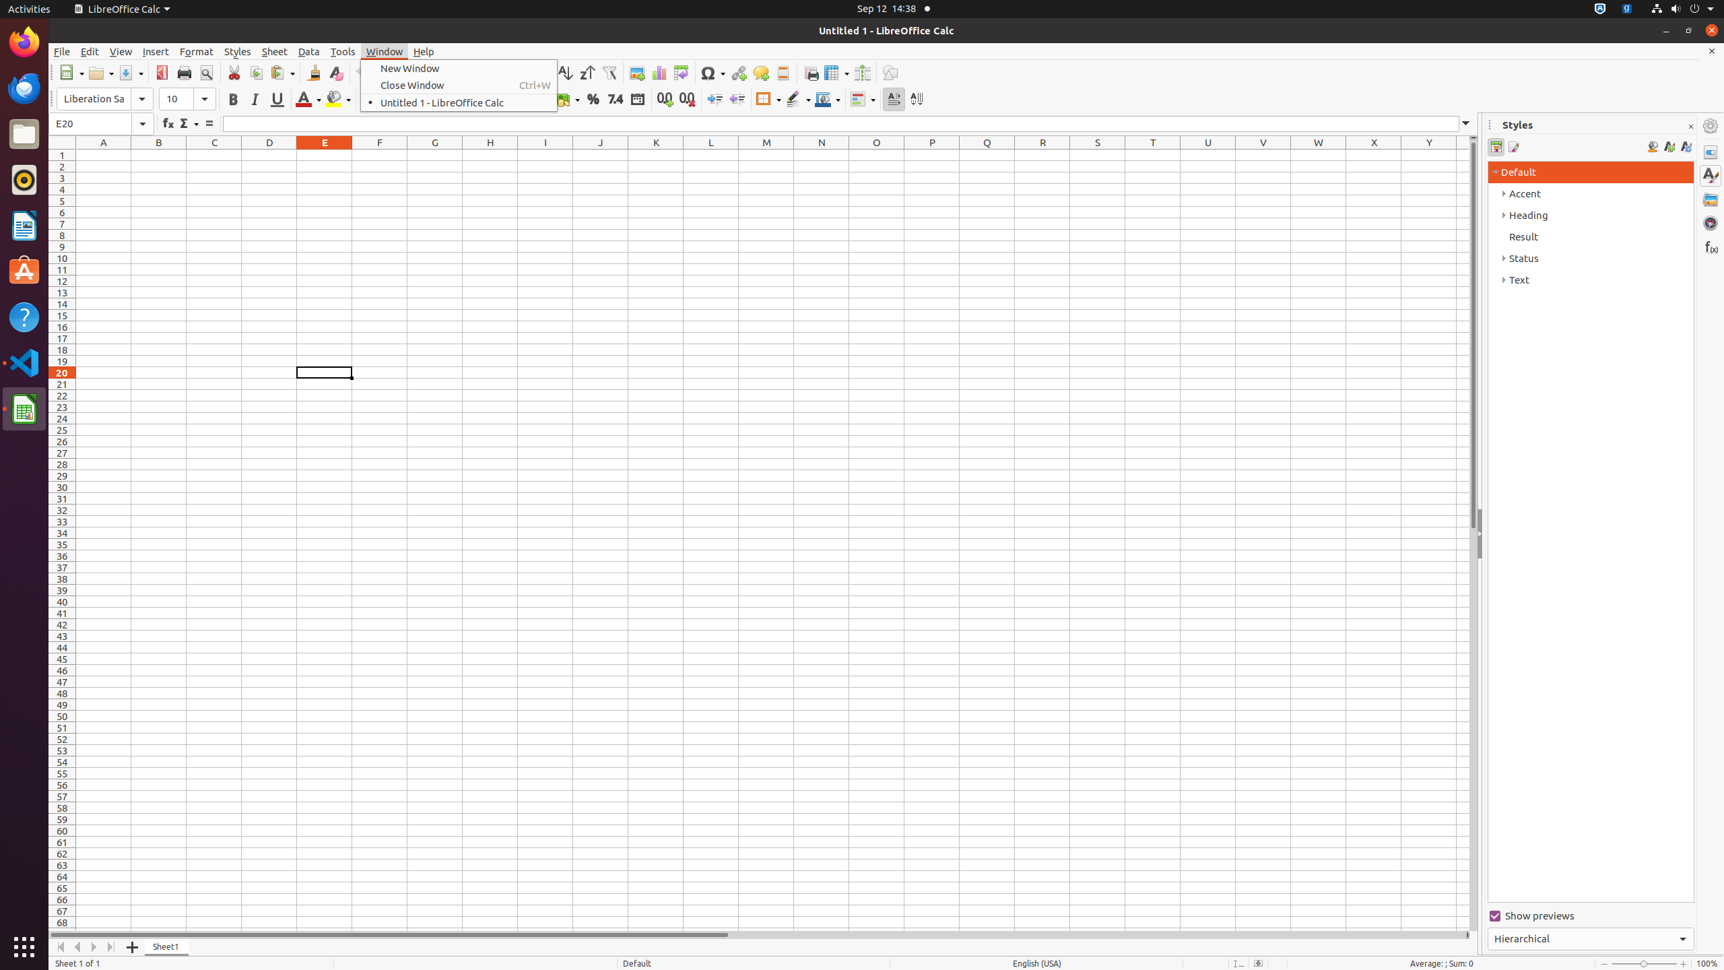  Describe the element at coordinates (277, 100) in the screenshot. I see `Underline` at that location.